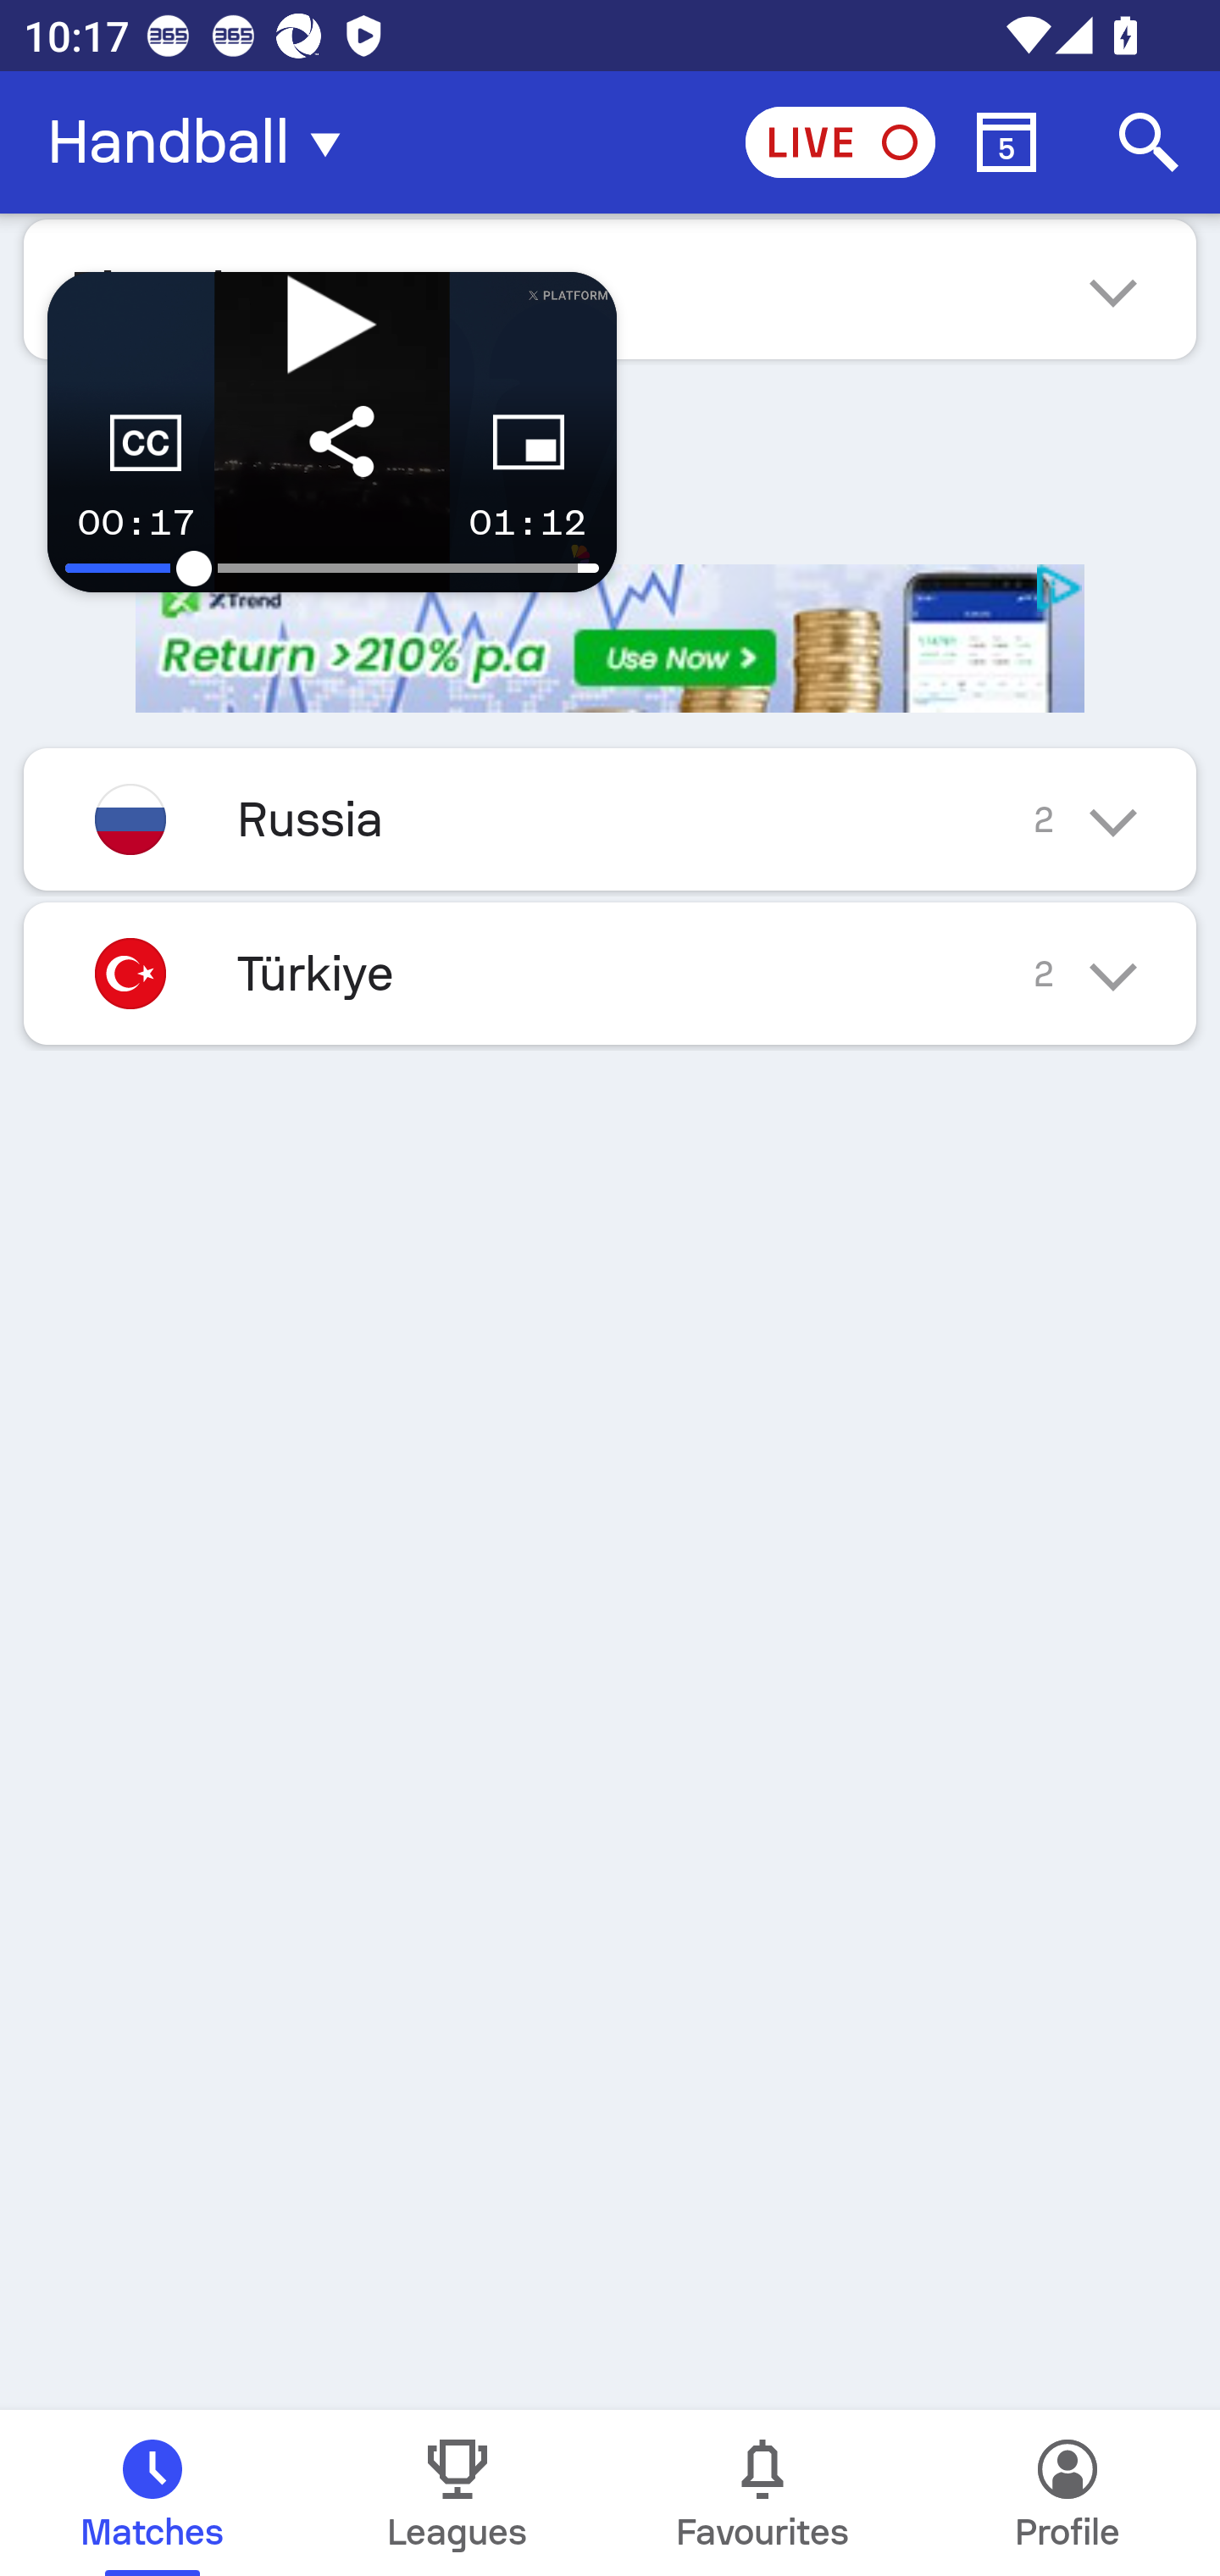 The width and height of the screenshot is (1220, 2576). I want to click on Türkiye 2, so click(610, 974).